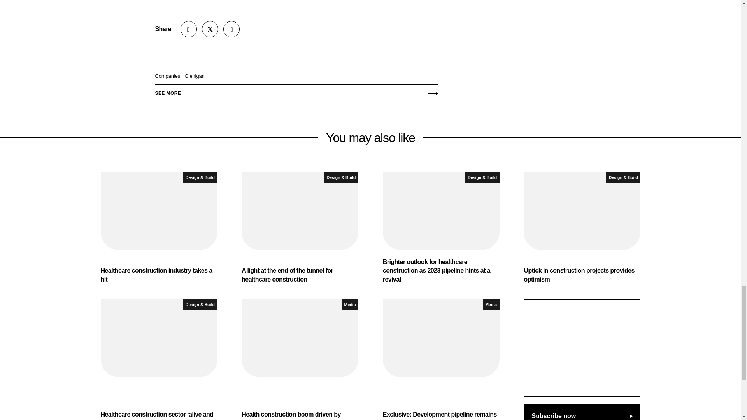 The width and height of the screenshot is (747, 420). I want to click on Follow Building Better Healthcare on X, so click(210, 29).